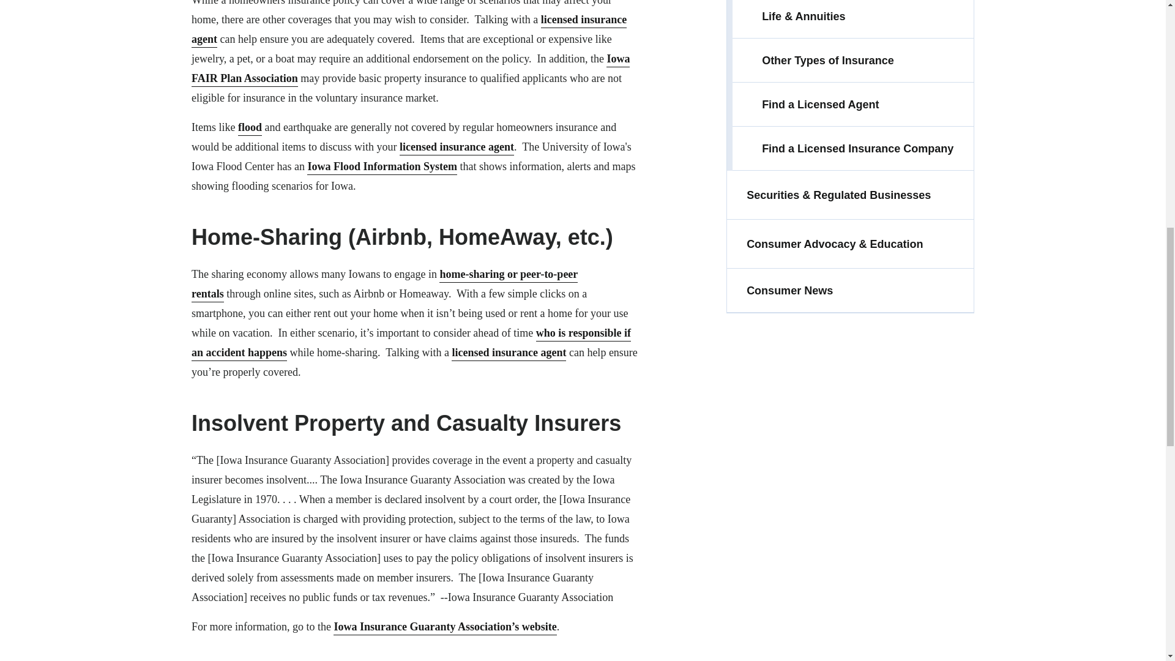 The width and height of the screenshot is (1175, 661). What do you see at coordinates (457, 146) in the screenshot?
I see `Find a Licensed Insurance Agent` at bounding box center [457, 146].